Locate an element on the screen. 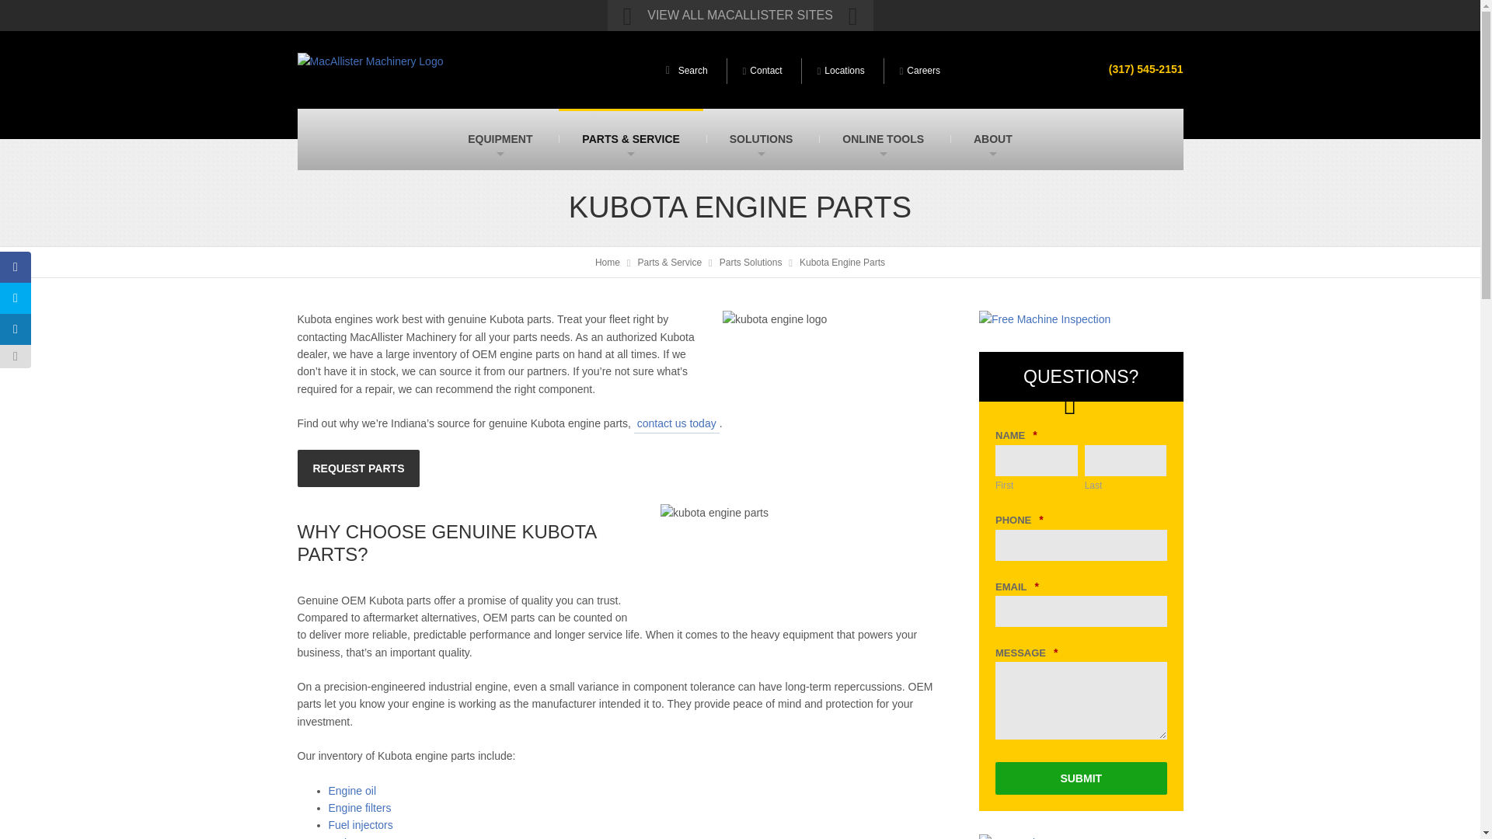  Search is located at coordinates (1006, 53).